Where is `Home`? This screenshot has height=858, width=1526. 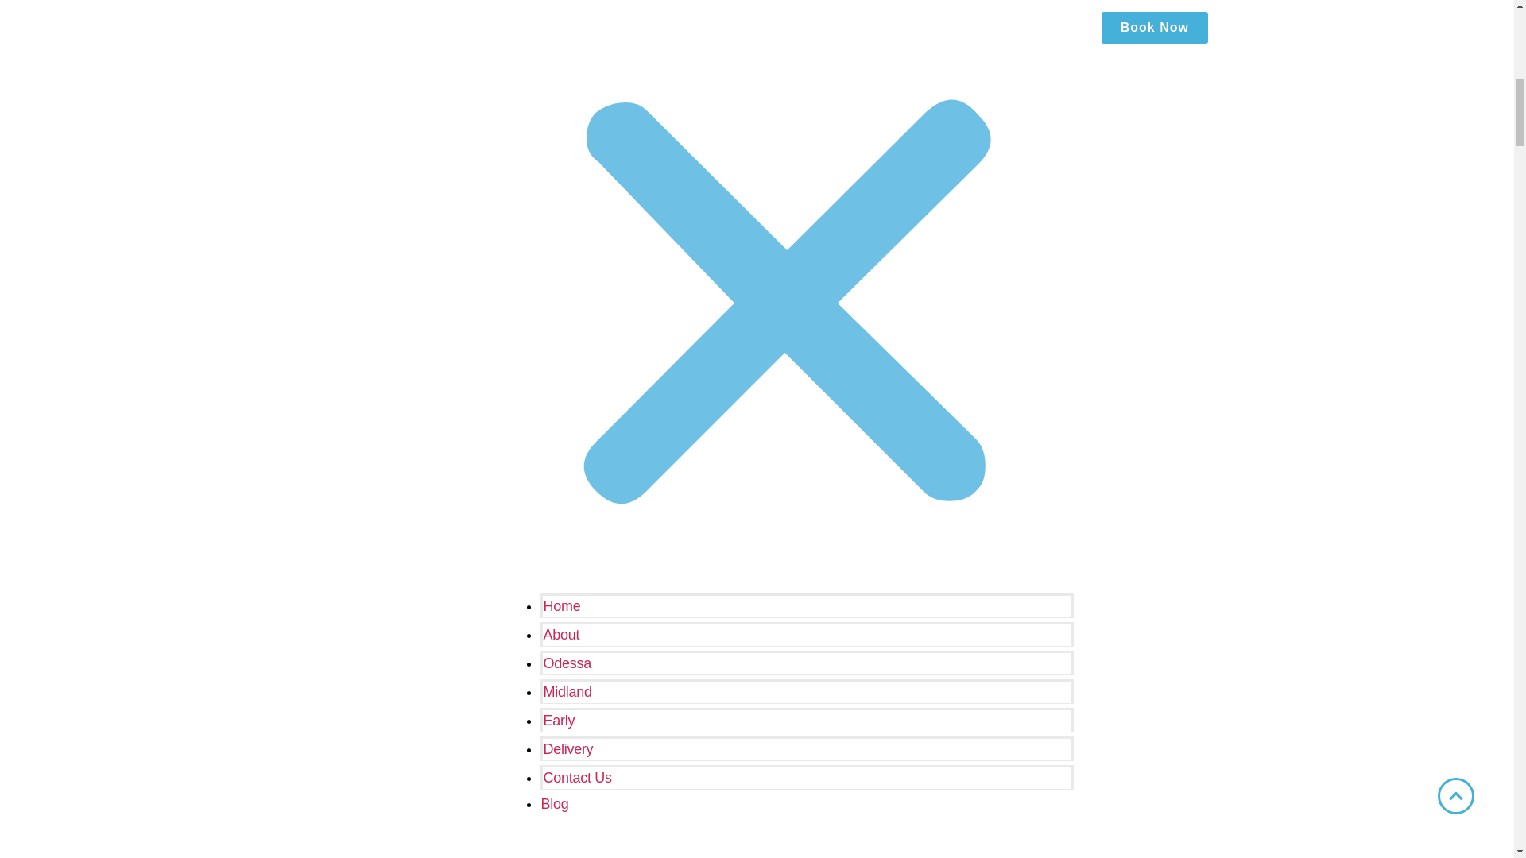 Home is located at coordinates (561, 605).